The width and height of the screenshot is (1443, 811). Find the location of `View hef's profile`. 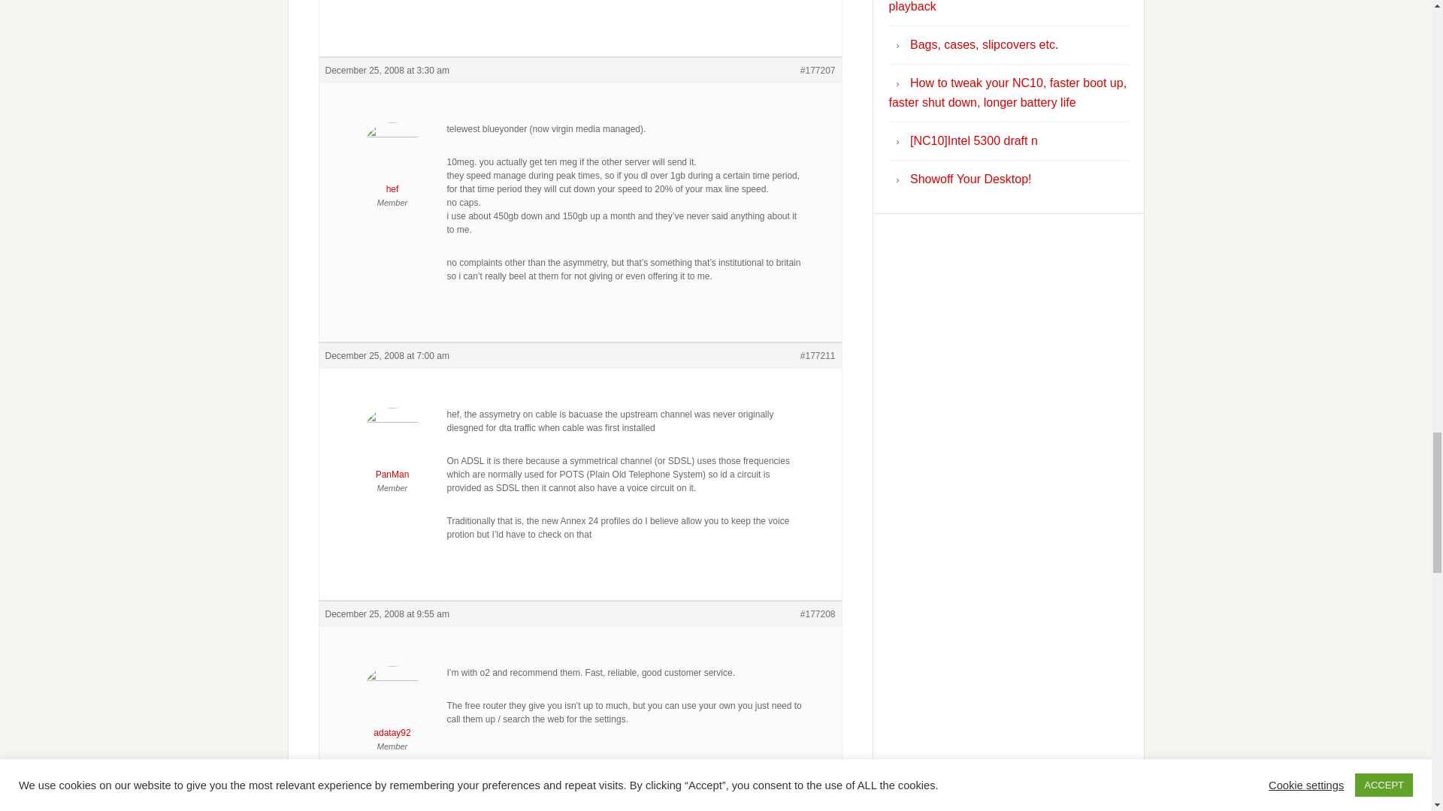

View hef's profile is located at coordinates (392, 162).